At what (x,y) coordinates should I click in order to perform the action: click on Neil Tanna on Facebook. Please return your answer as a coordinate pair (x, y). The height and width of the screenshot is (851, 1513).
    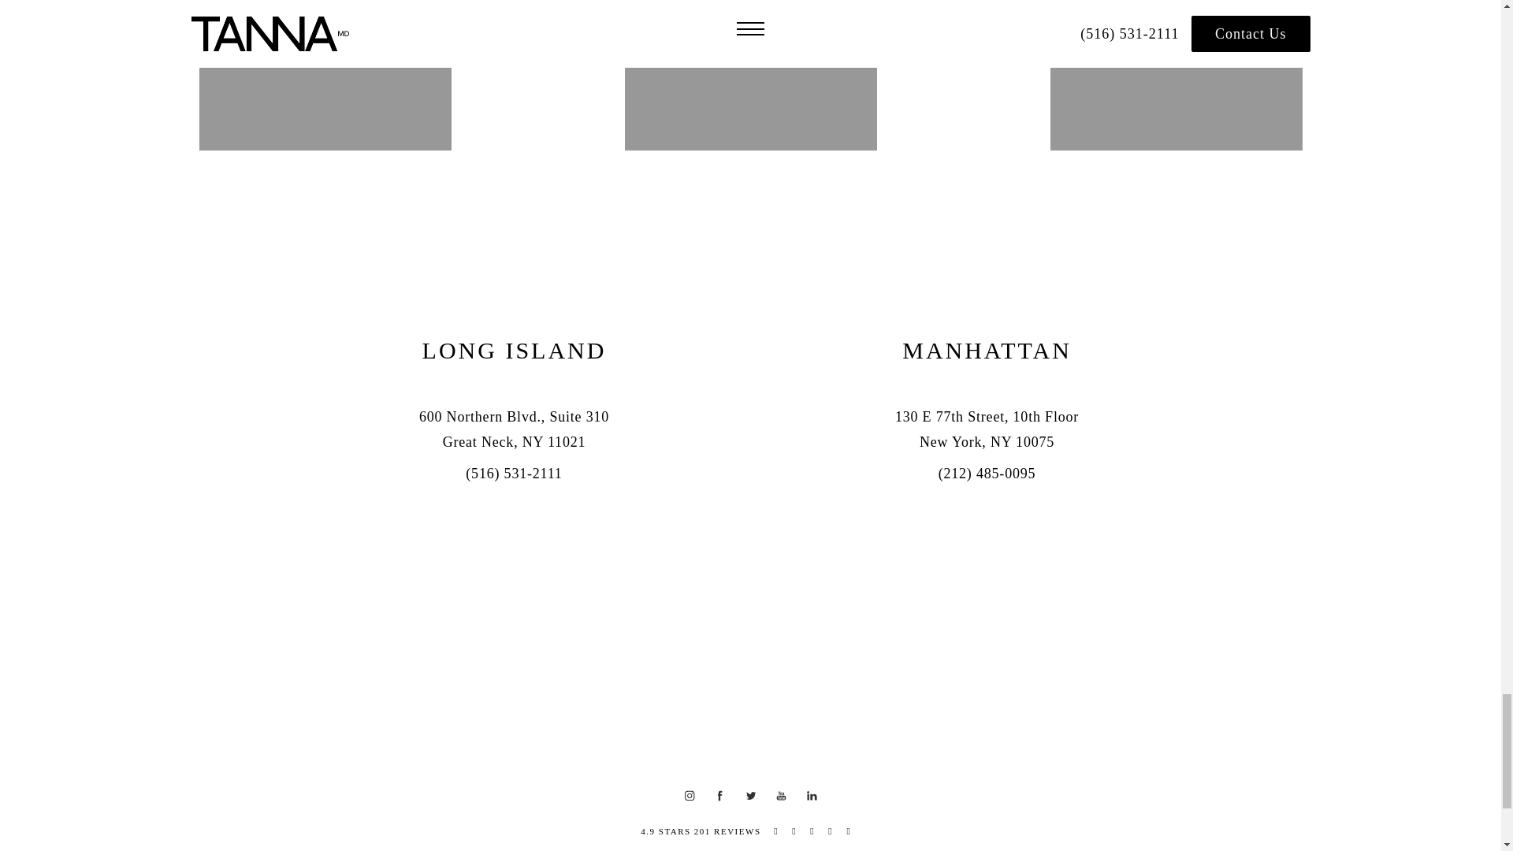
    Looking at the image, I should click on (720, 797).